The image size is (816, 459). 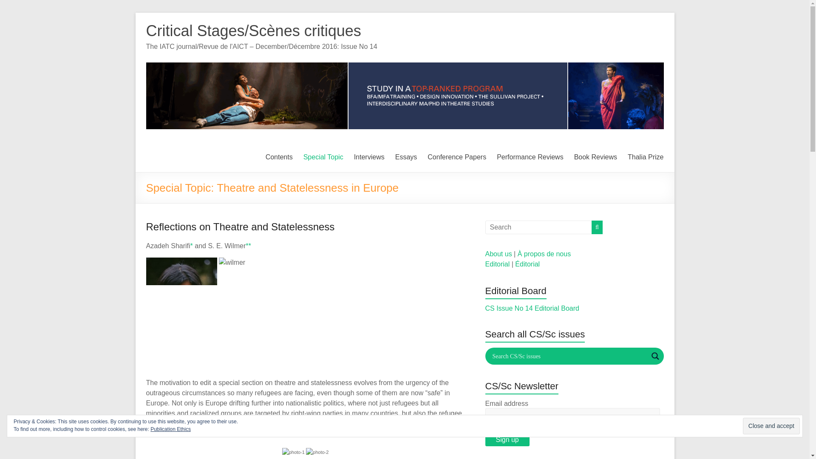 What do you see at coordinates (406, 157) in the screenshot?
I see `Essays` at bounding box center [406, 157].